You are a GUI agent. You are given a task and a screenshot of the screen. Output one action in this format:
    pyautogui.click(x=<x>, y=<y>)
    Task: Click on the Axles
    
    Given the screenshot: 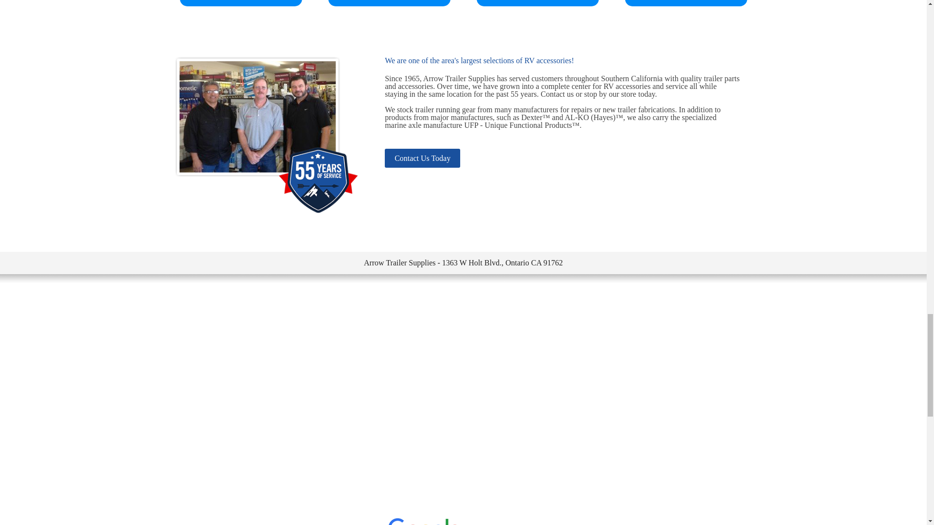 What is the action you would take?
    pyautogui.click(x=389, y=3)
    